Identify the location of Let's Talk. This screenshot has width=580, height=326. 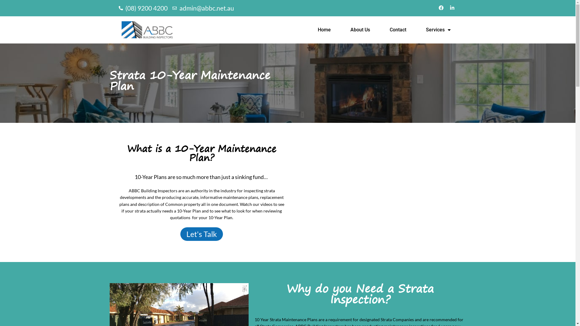
(202, 234).